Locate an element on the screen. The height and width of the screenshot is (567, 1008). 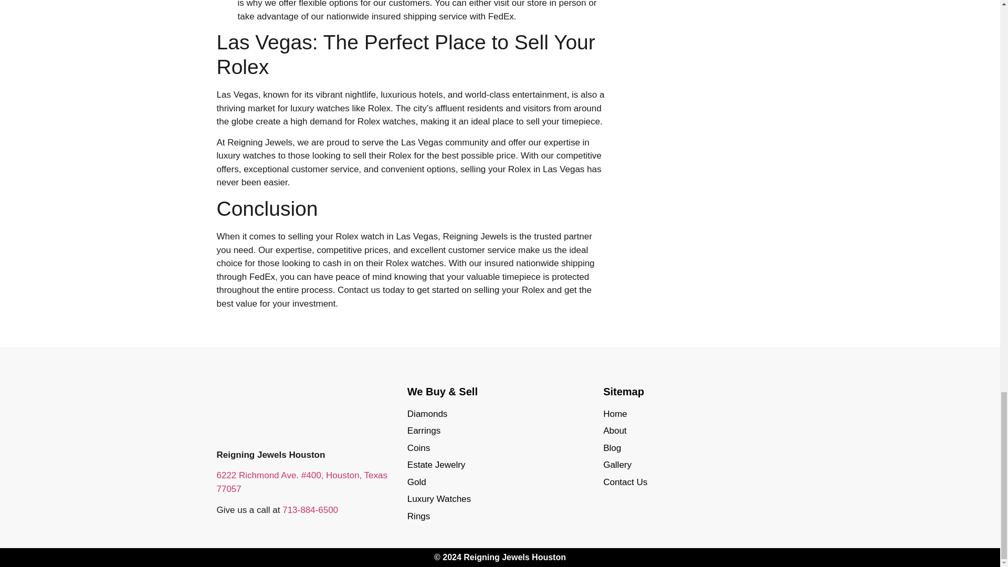
Estate Jewelry is located at coordinates (500, 465).